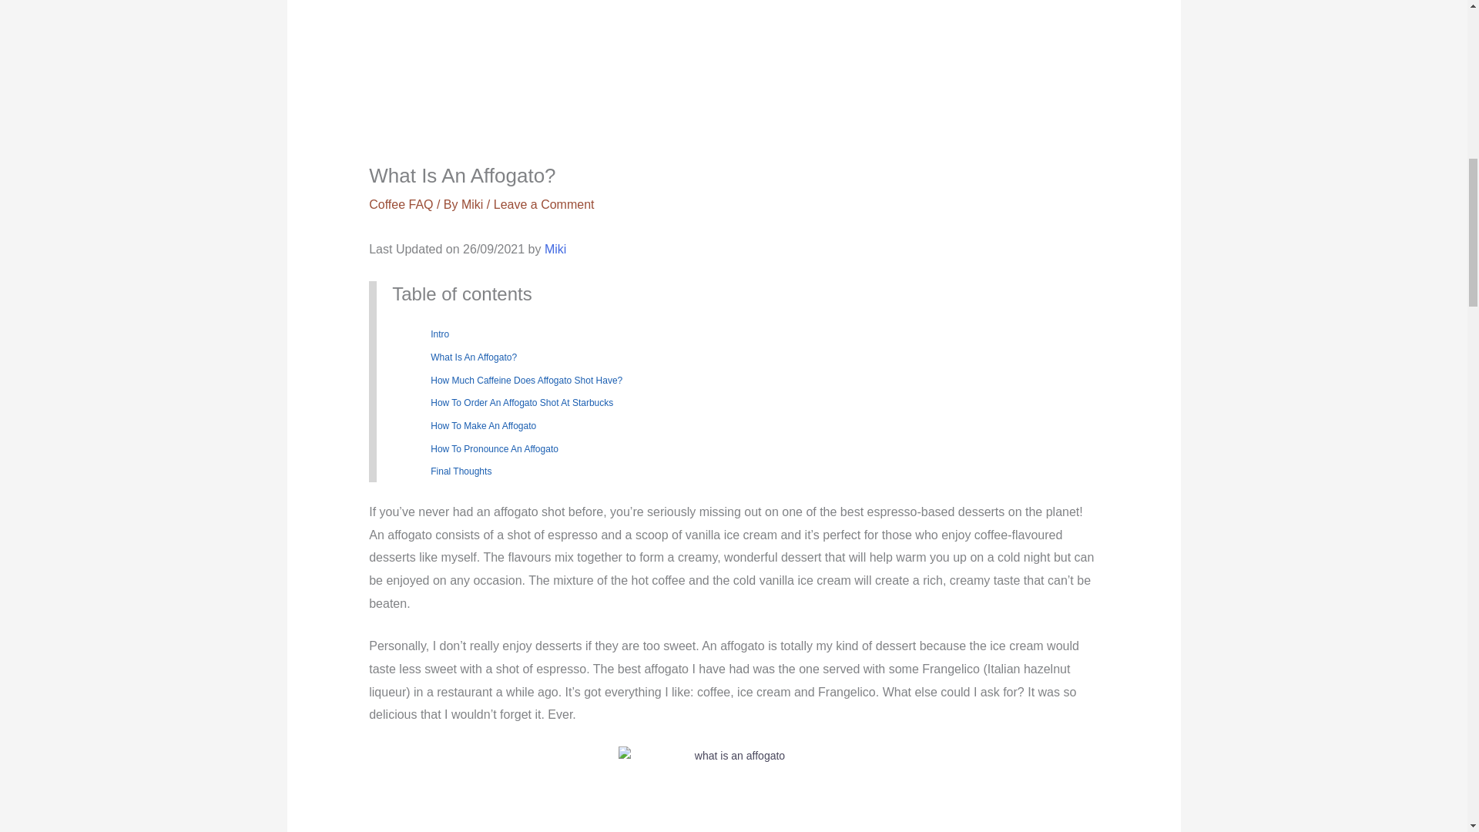  I want to click on View all posts by Miki, so click(472, 205).